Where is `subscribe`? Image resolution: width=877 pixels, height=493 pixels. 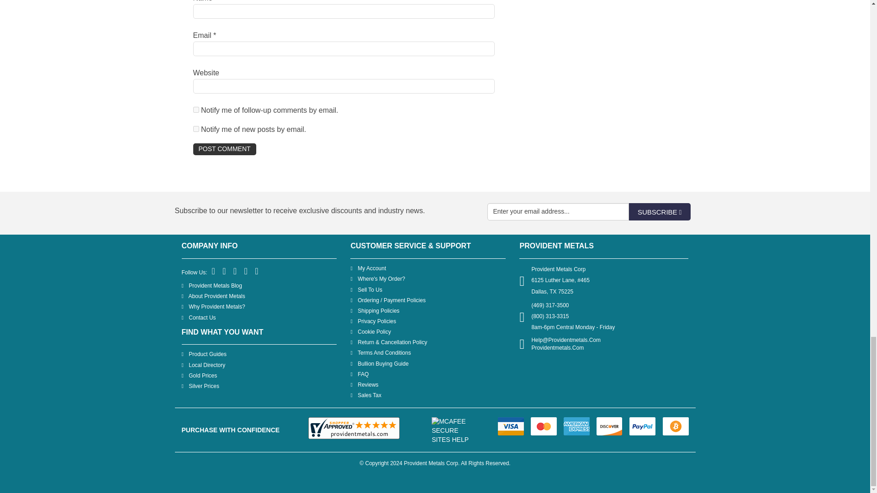 subscribe is located at coordinates (195, 110).